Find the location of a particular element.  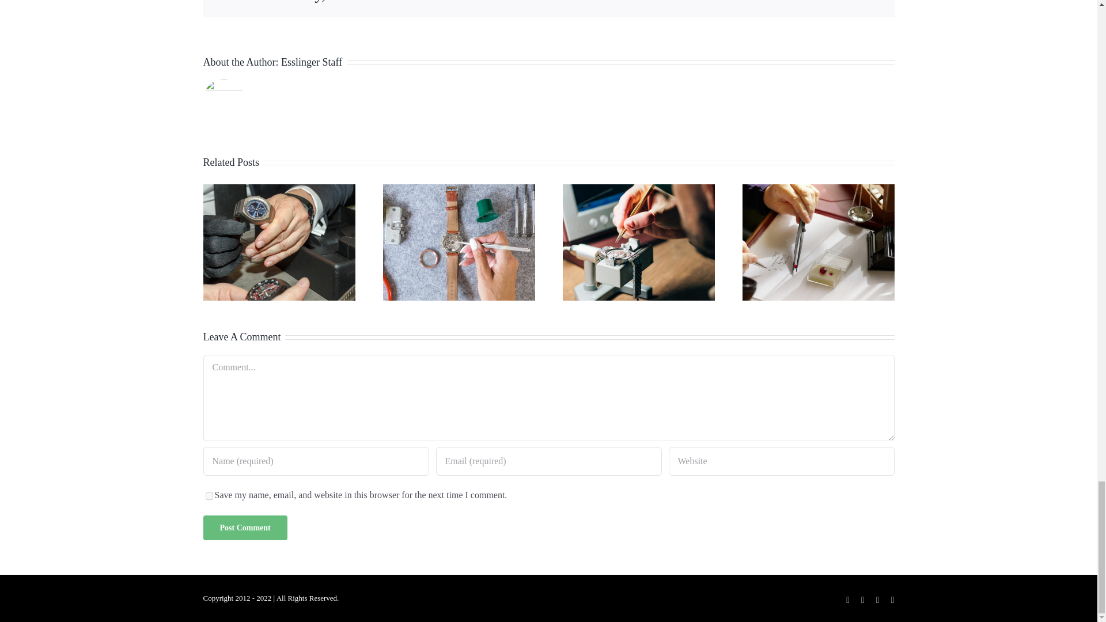

yes is located at coordinates (209, 496).